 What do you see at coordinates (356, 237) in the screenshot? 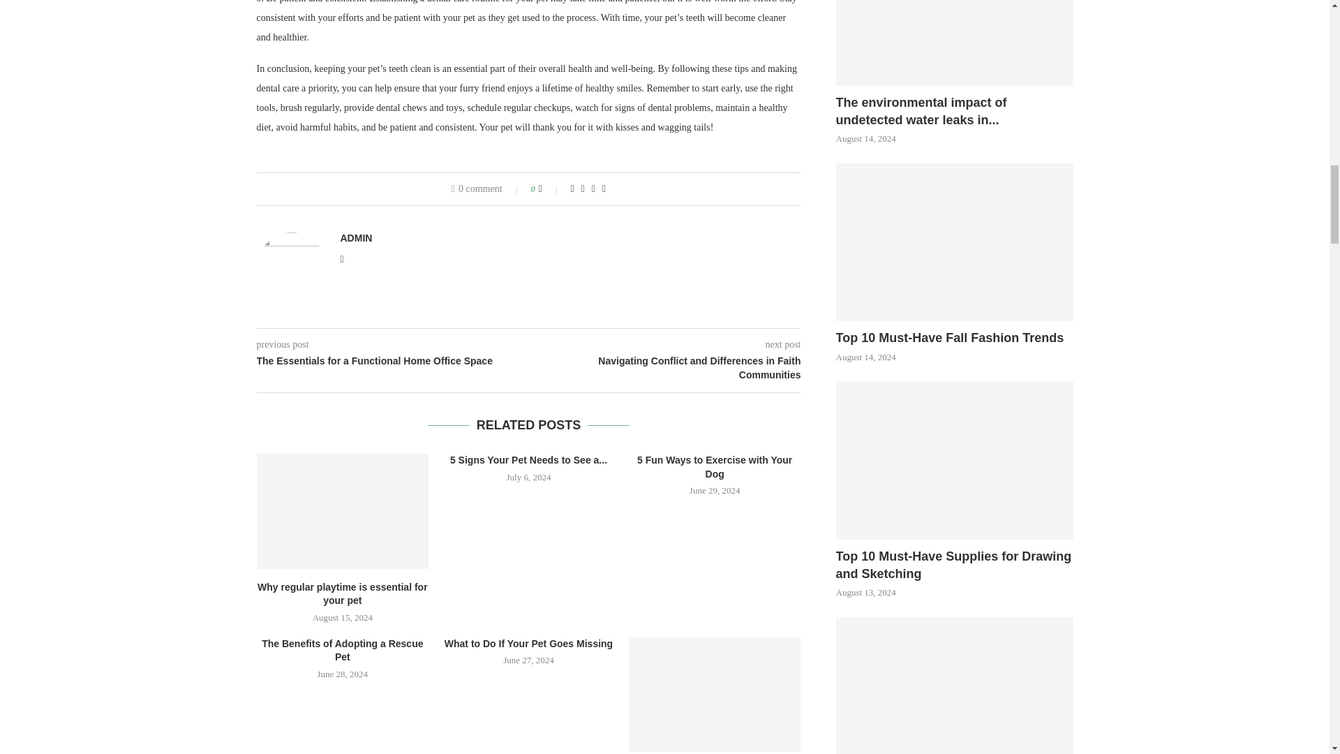
I see `ADMIN` at bounding box center [356, 237].